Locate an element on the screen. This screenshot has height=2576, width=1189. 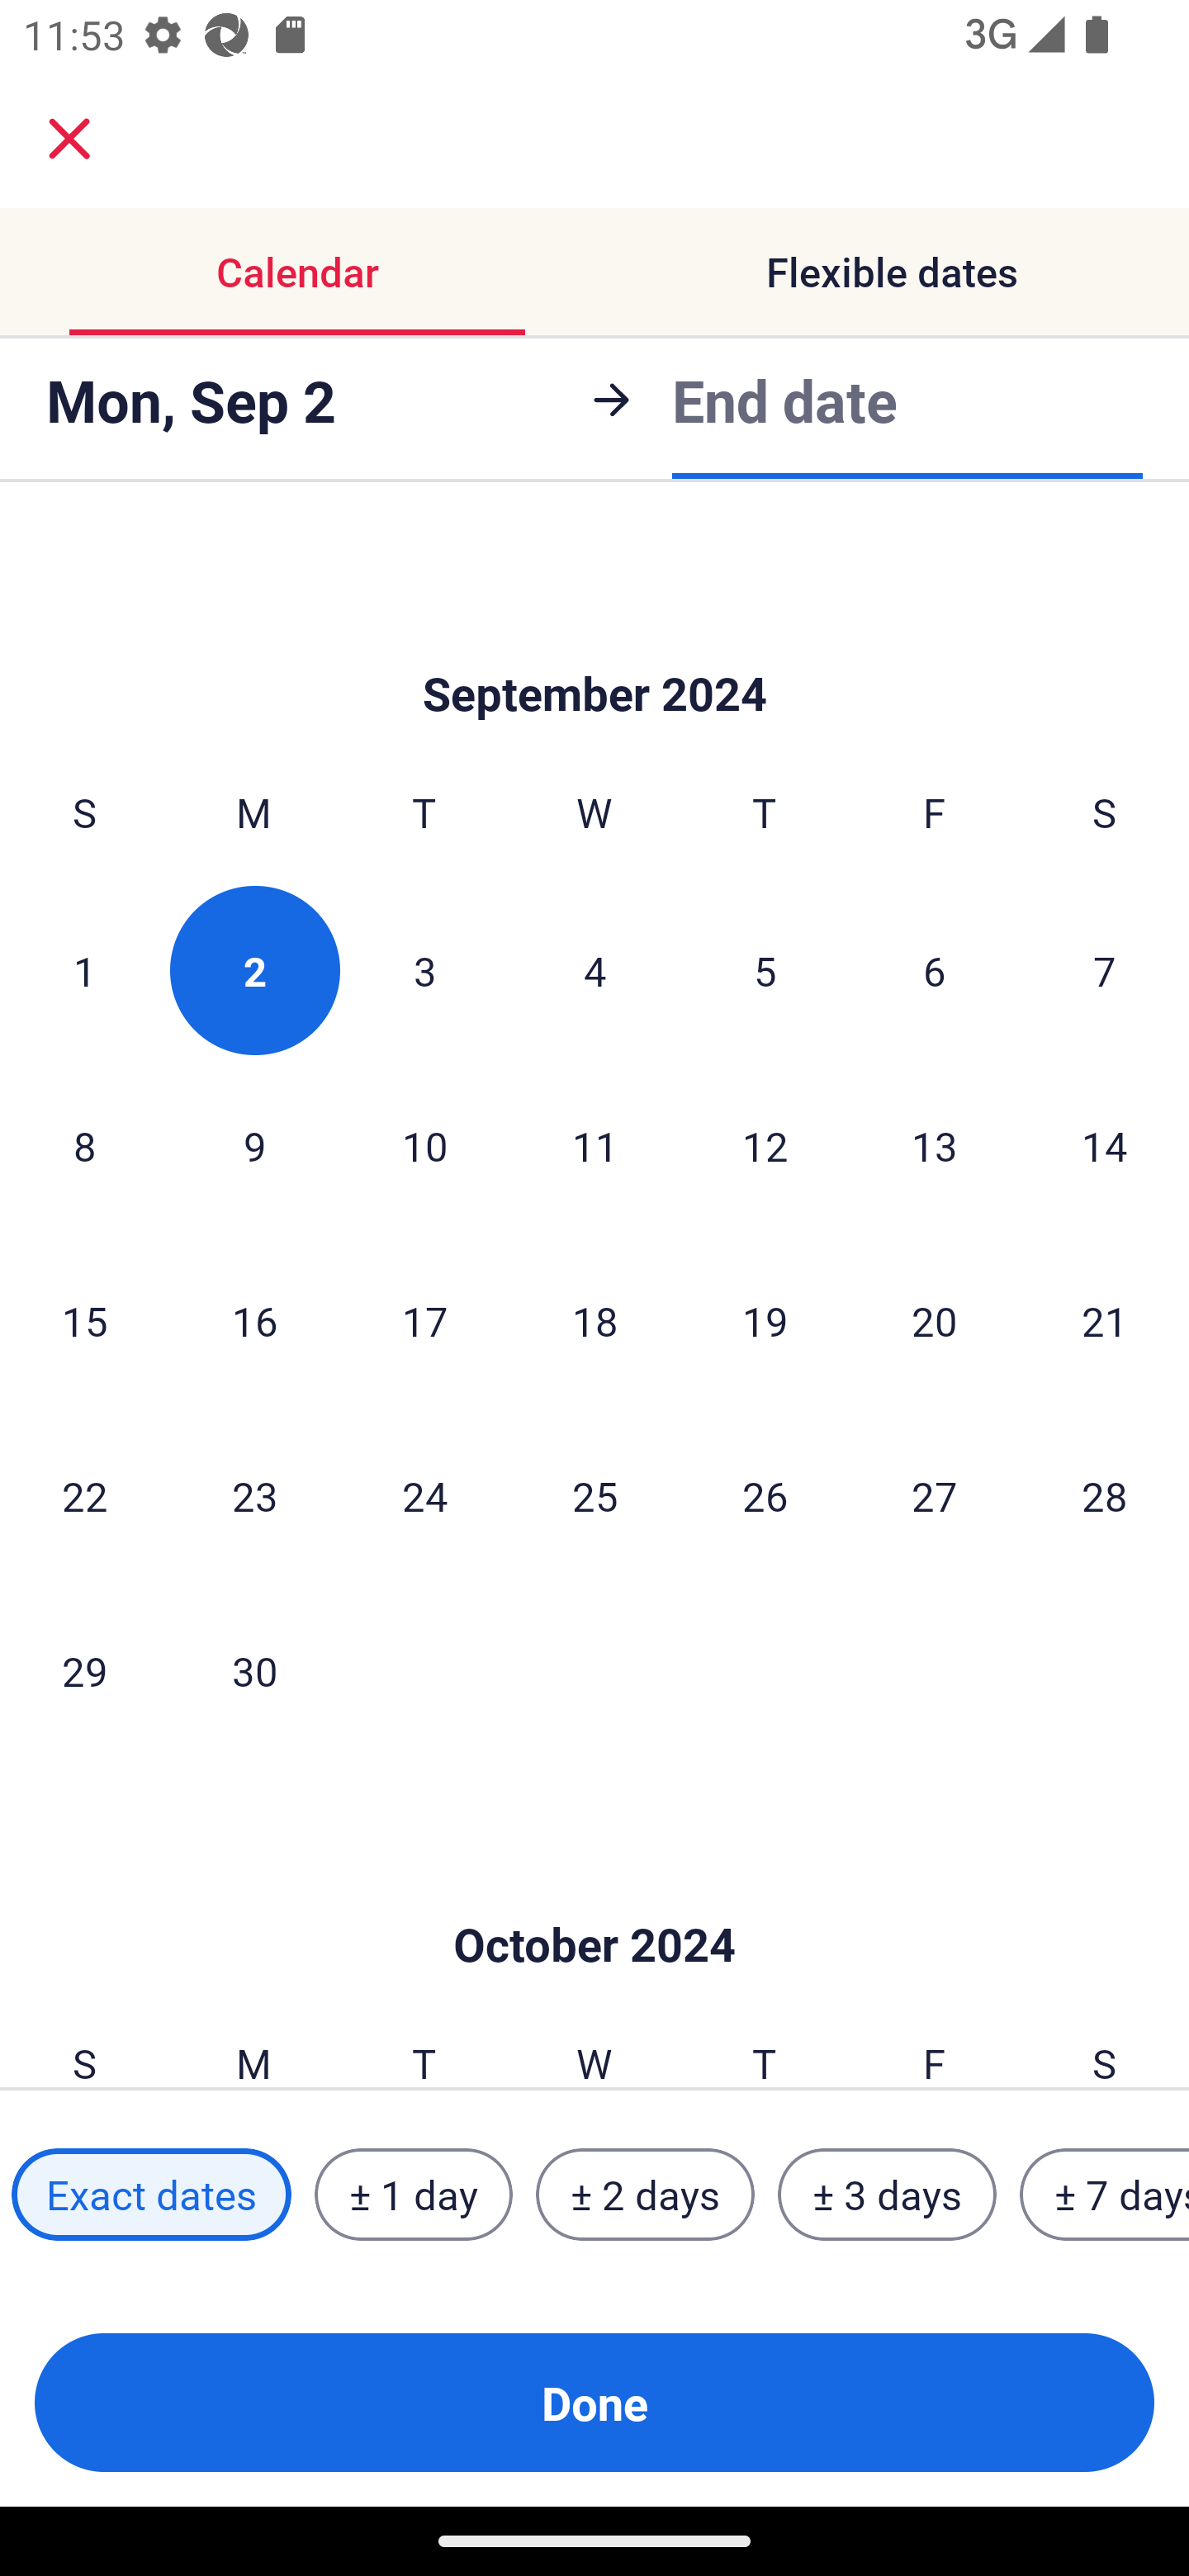
Exact dates is located at coordinates (151, 2195).